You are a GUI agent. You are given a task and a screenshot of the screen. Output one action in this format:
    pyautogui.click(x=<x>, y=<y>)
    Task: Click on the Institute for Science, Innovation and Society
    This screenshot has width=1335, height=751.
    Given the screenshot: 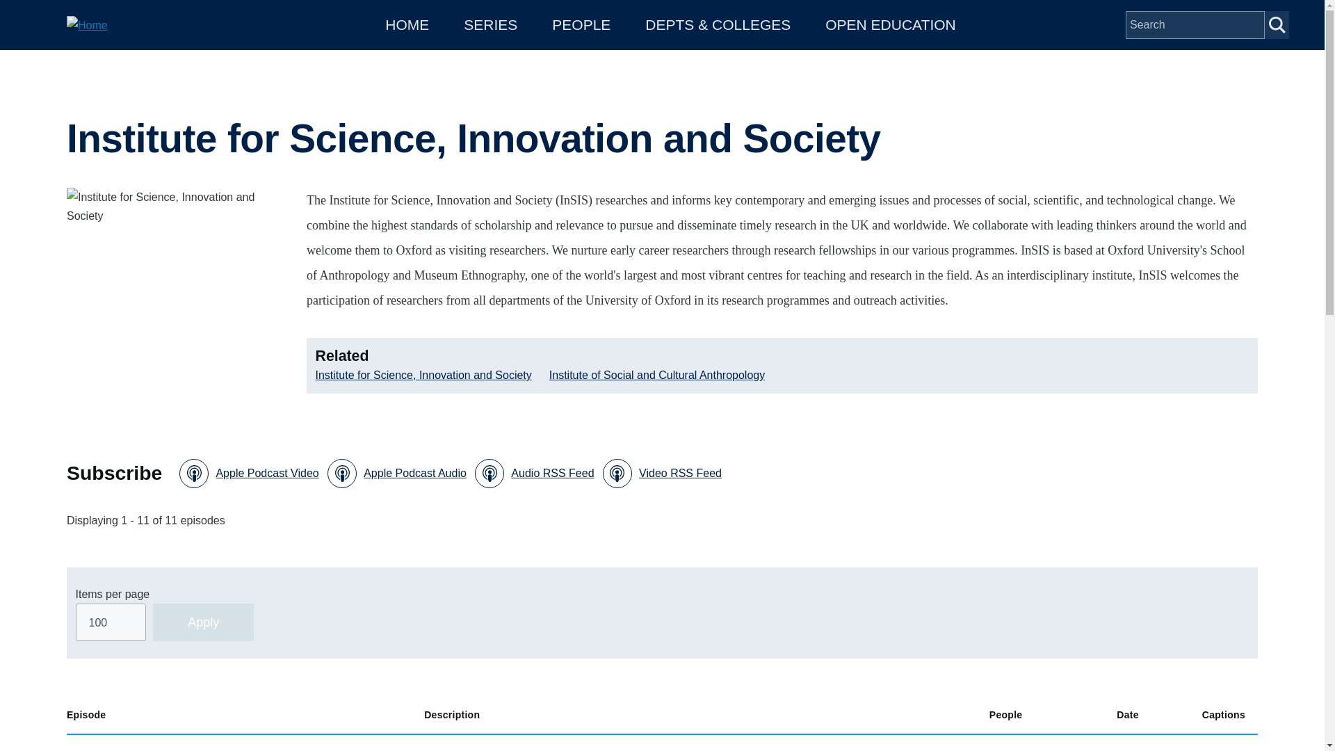 What is the action you would take?
    pyautogui.click(x=178, y=299)
    